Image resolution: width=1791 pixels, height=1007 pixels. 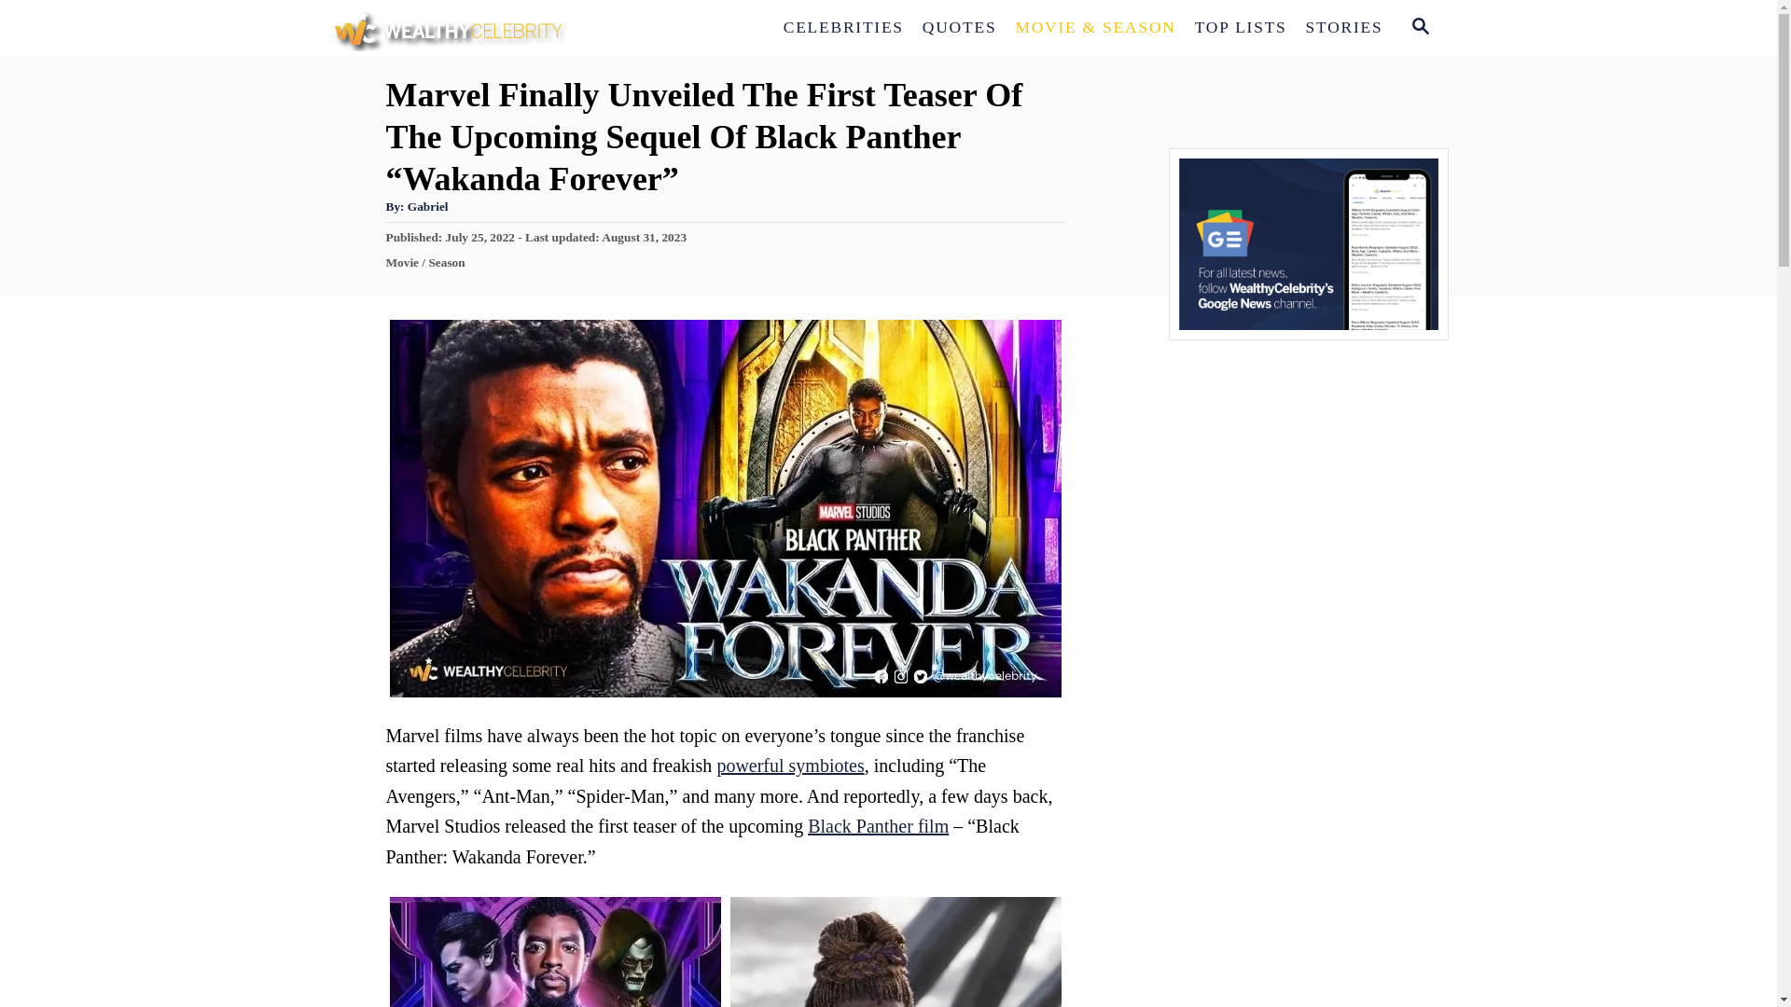 I want to click on Wealthy Celebrity, so click(x=496, y=28).